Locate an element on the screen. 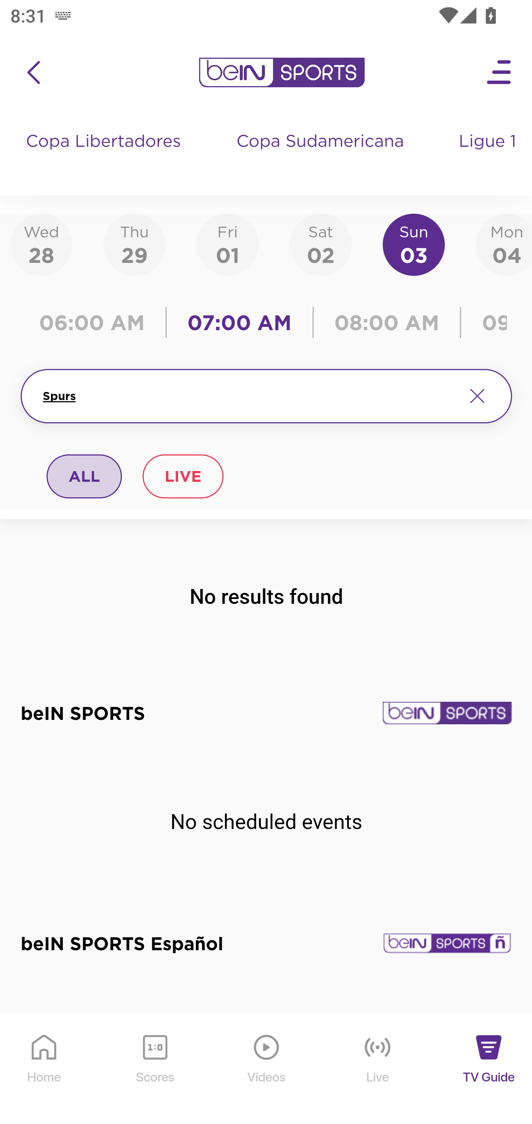  08:00 AM is located at coordinates (387, 322).